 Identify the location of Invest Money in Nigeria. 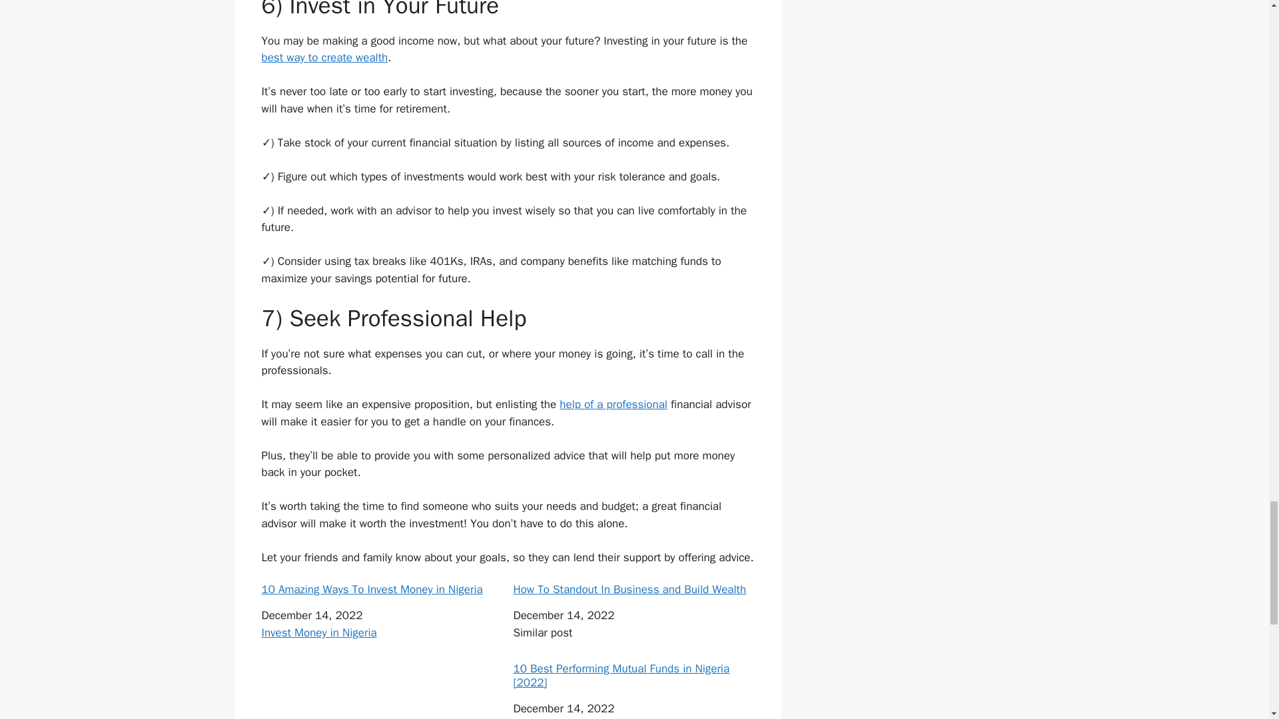
(318, 632).